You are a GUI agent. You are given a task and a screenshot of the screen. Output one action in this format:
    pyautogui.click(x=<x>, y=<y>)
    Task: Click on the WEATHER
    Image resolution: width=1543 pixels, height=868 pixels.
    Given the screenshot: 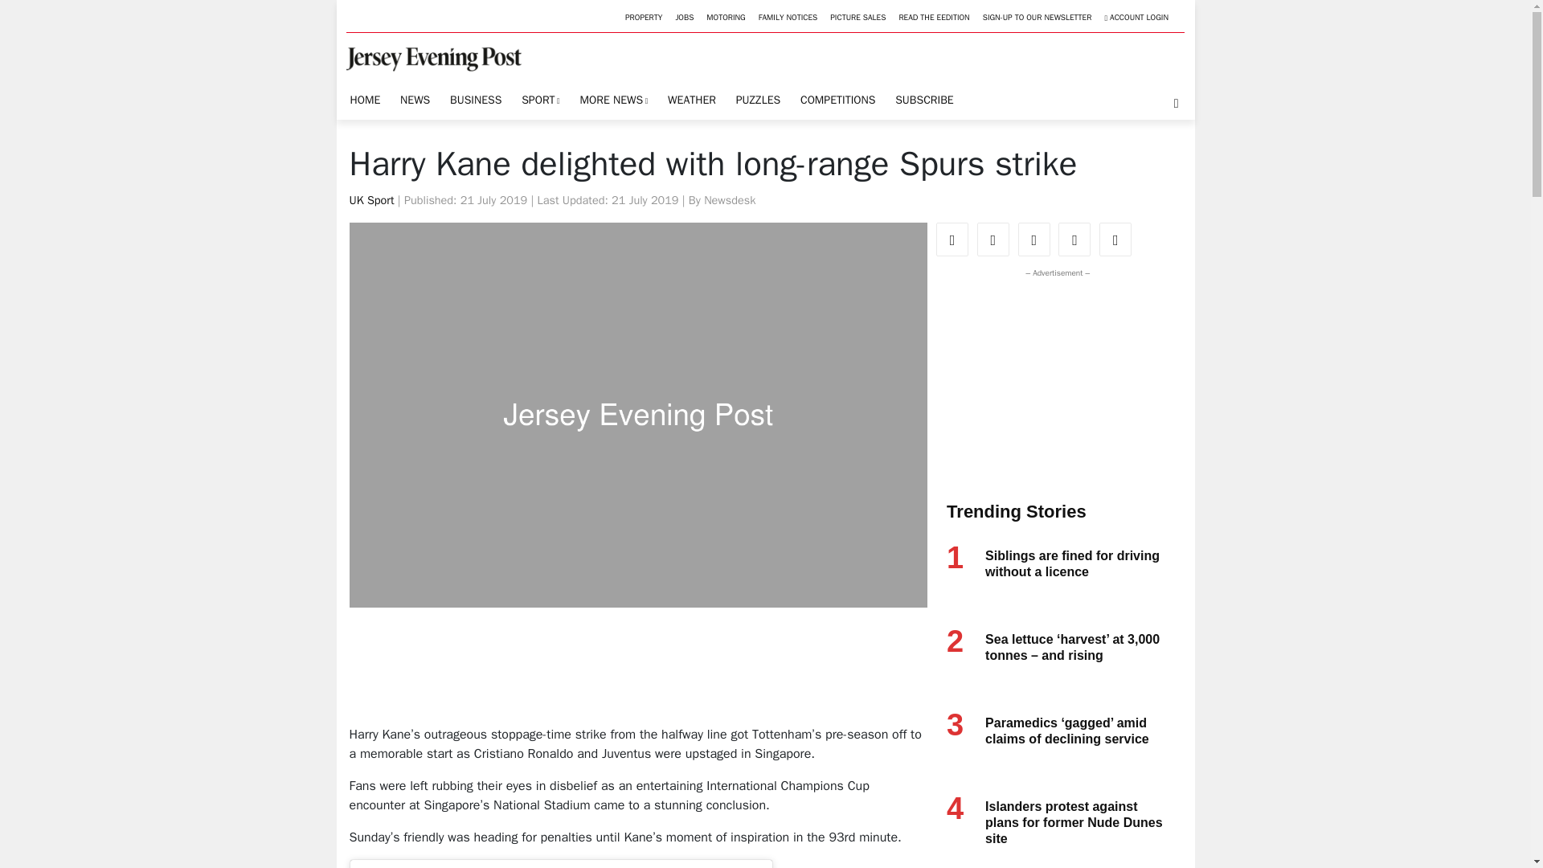 What is the action you would take?
    pyautogui.click(x=691, y=100)
    